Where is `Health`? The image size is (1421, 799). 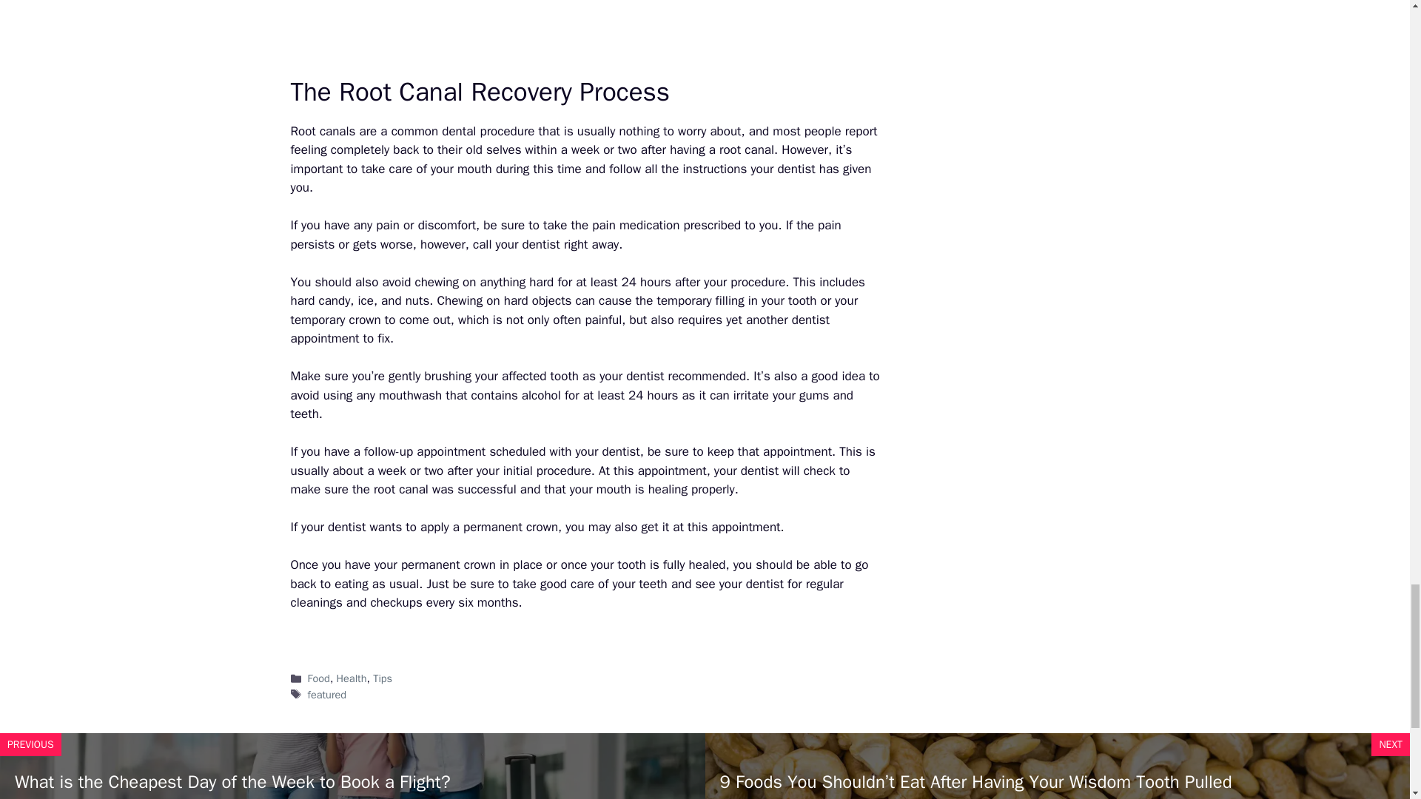
Health is located at coordinates (352, 678).